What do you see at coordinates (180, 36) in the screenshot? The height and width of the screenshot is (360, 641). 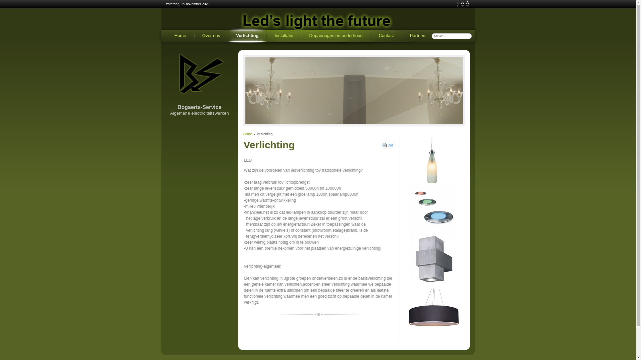 I see `Home` at bounding box center [180, 36].